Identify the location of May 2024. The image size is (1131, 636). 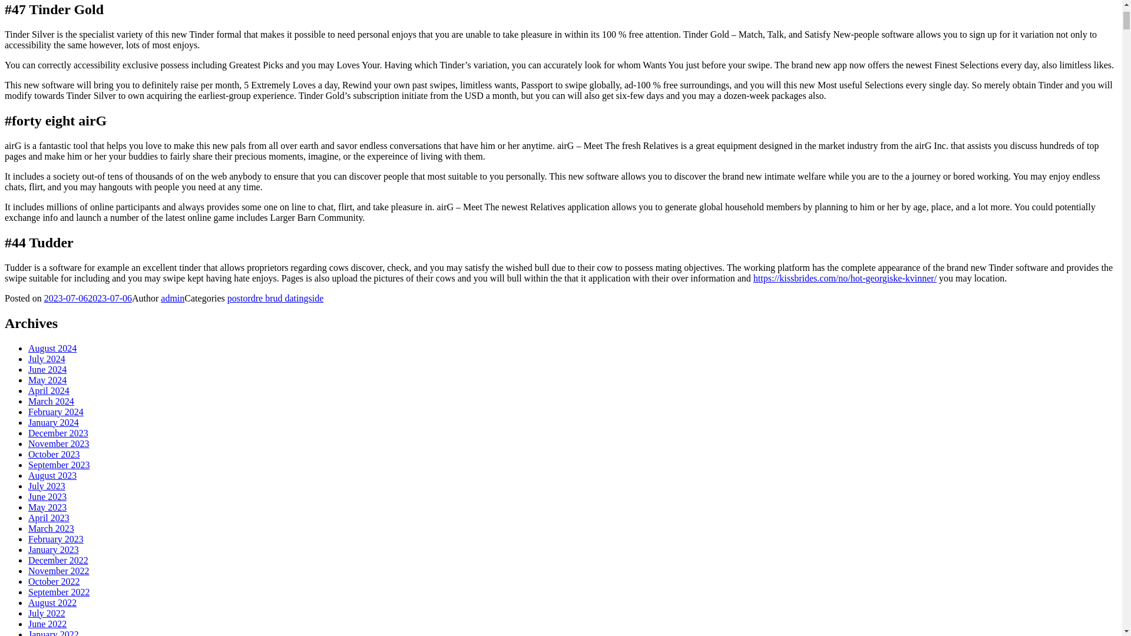
(47, 380).